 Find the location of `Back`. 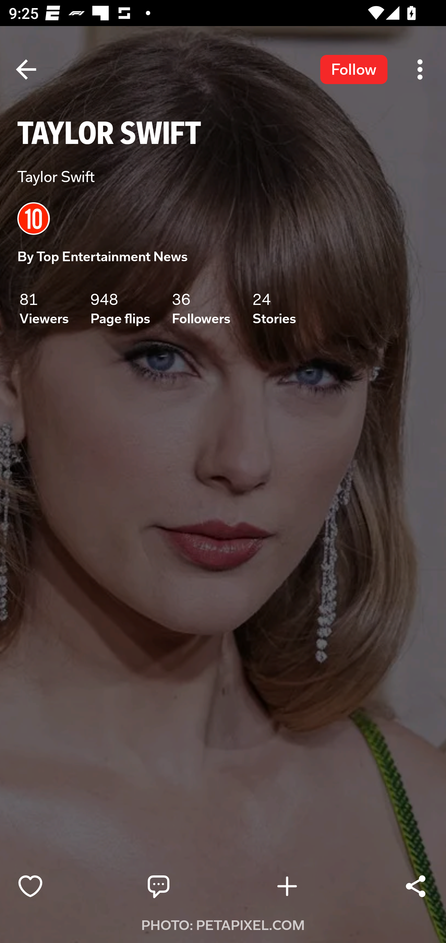

Back is located at coordinates (26, 69).